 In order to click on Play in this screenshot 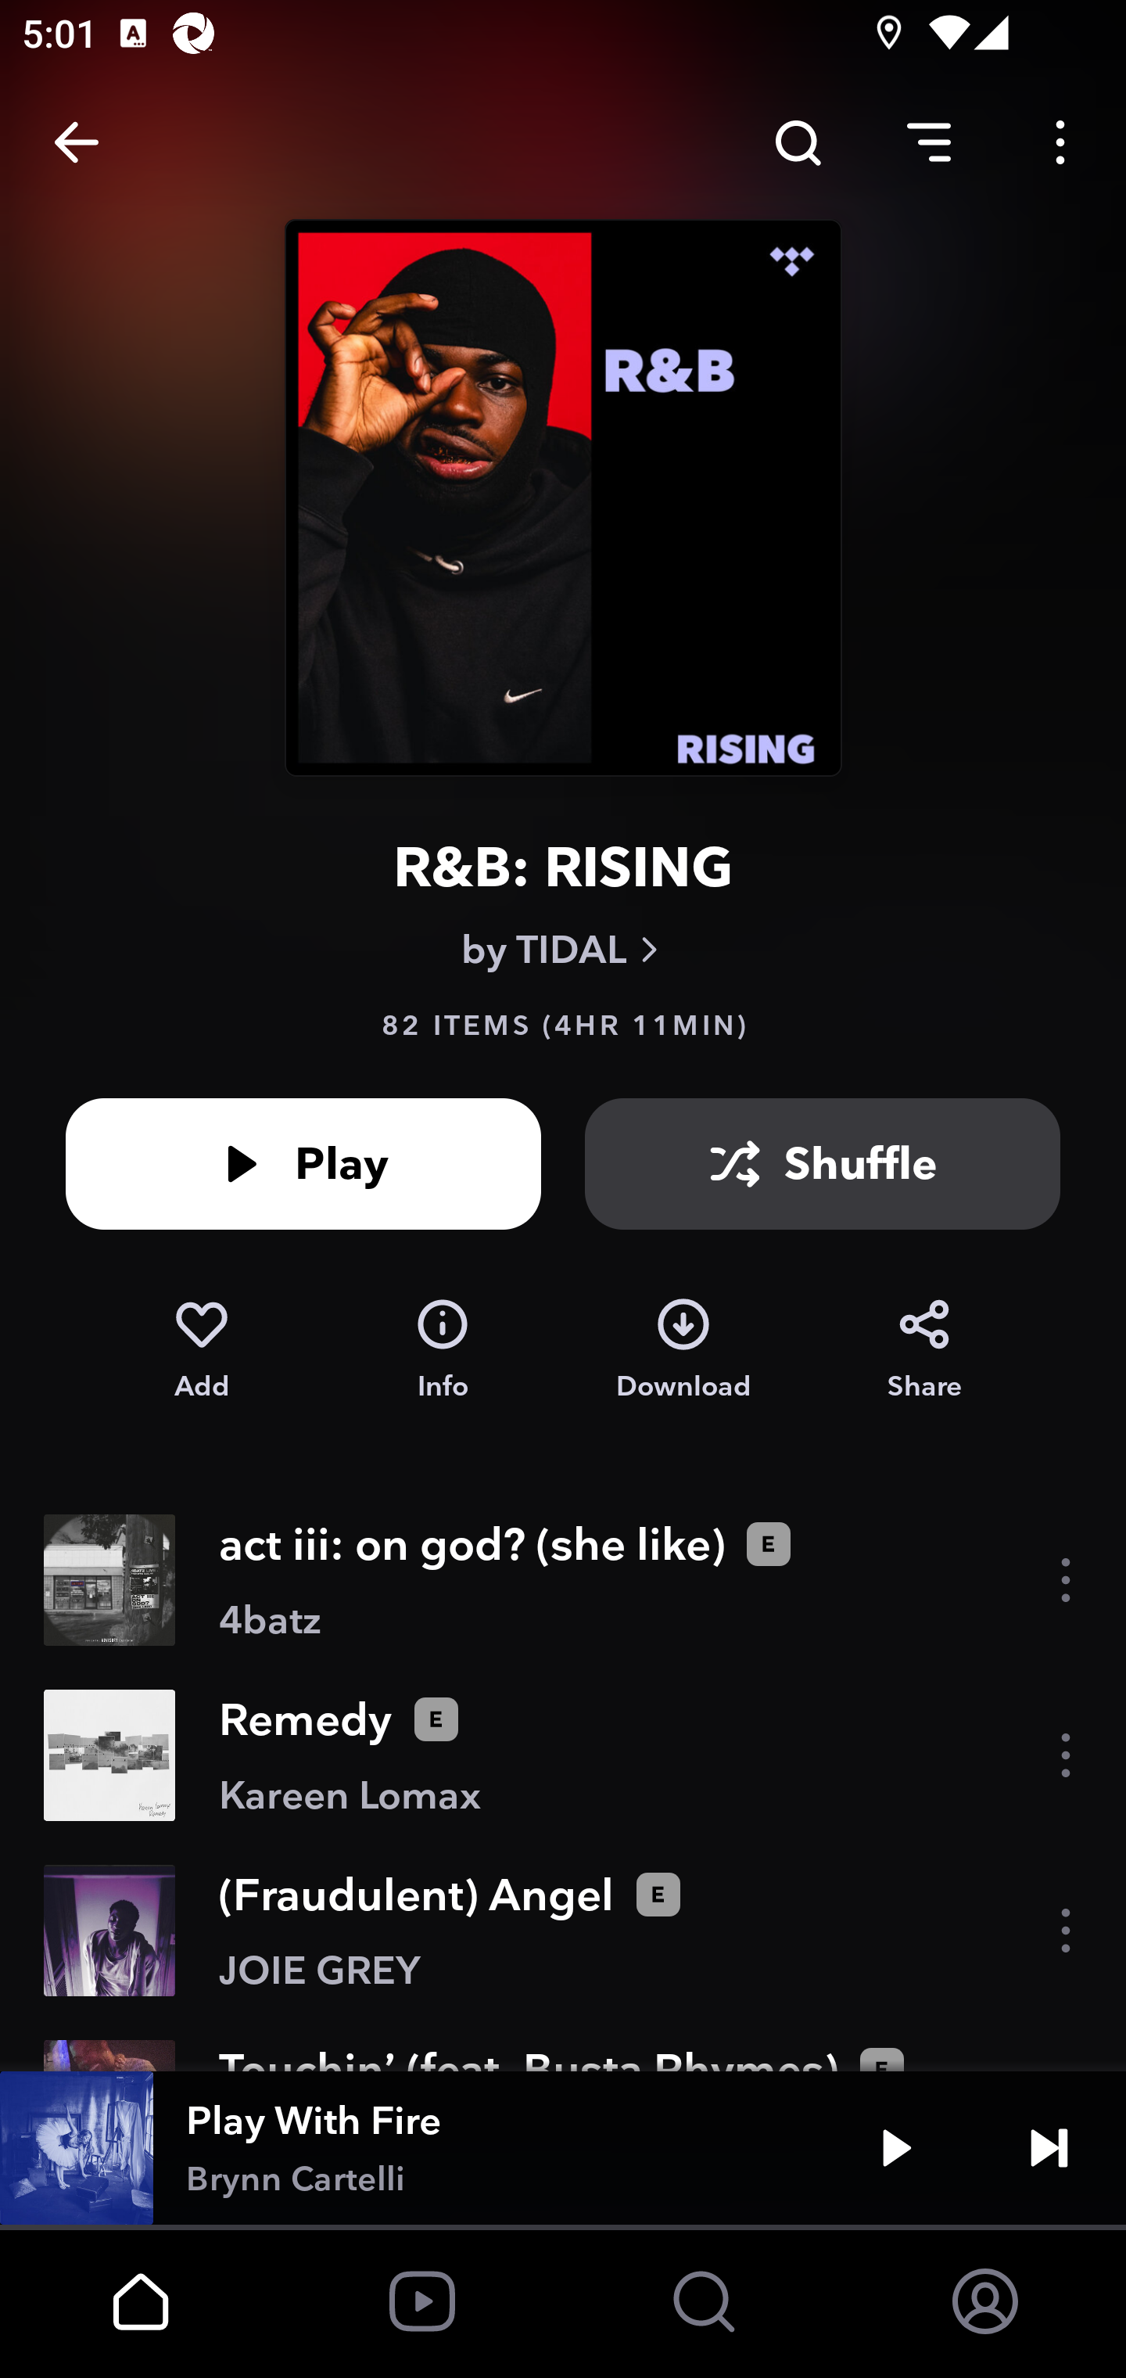, I will do `click(303, 1164)`.